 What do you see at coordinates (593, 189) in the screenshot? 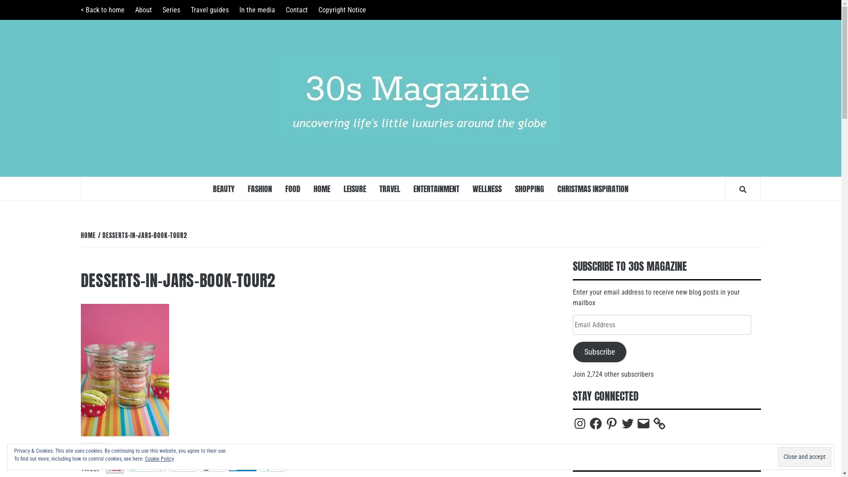
I see `CHRISTMAS INSPIRATION` at bounding box center [593, 189].